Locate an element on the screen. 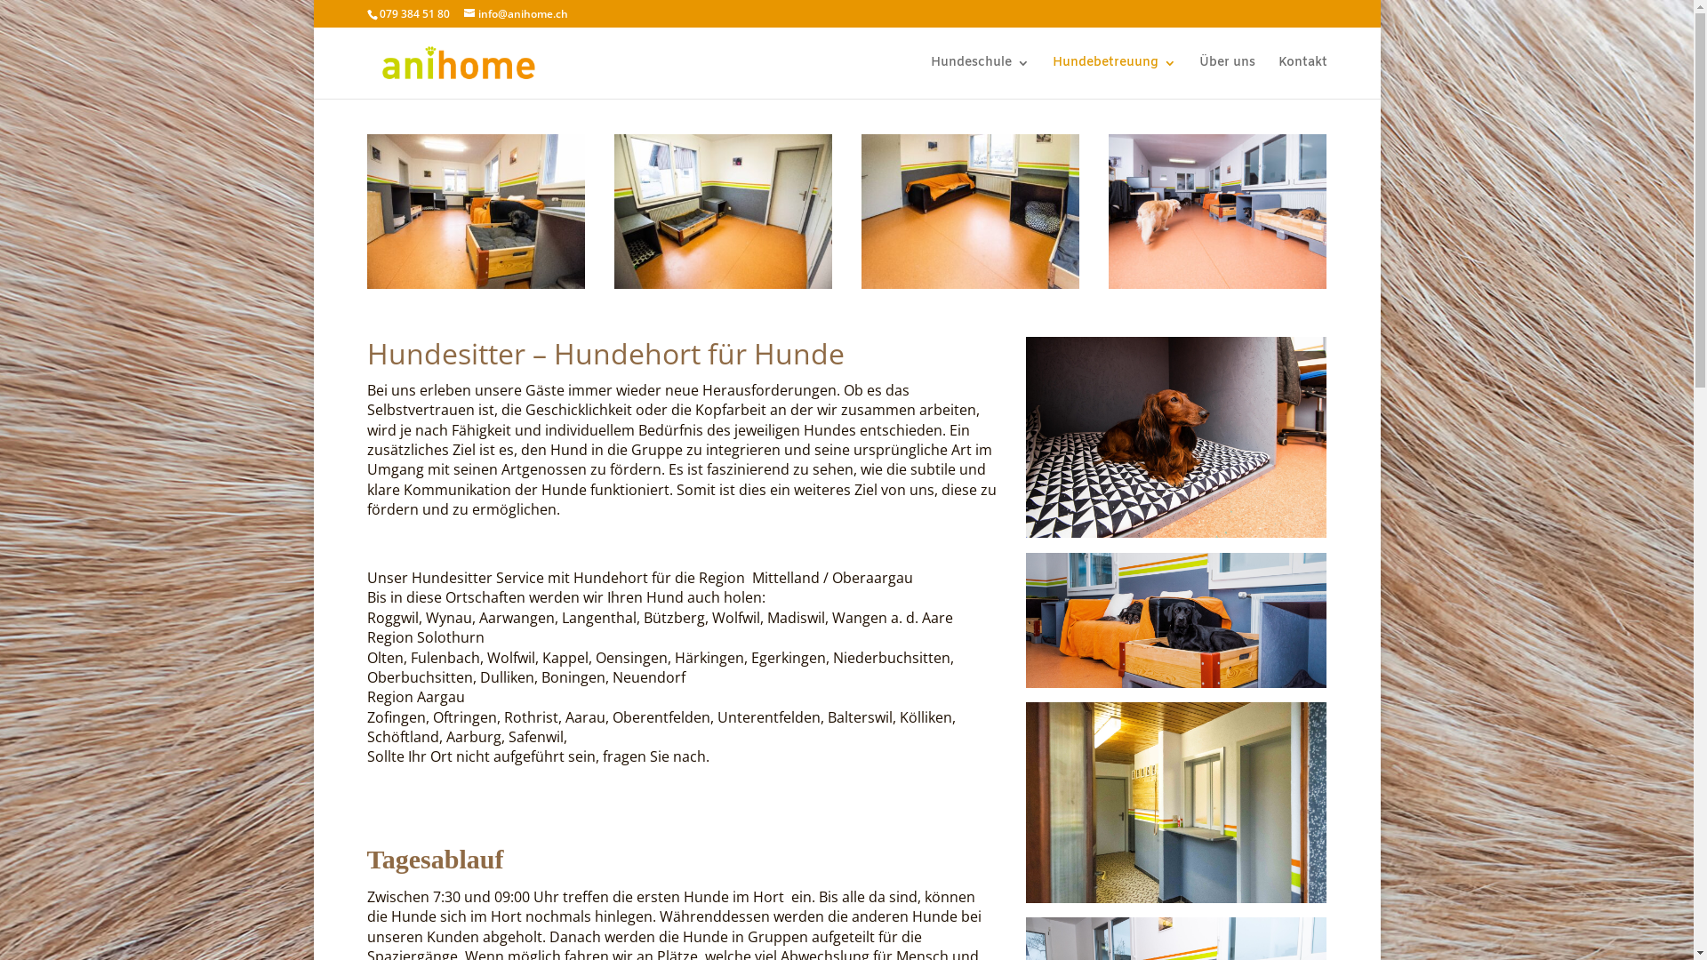 Image resolution: width=1707 pixels, height=960 pixels. 2020 12 22 Hundepensionl 132 scaled is located at coordinates (971, 284).